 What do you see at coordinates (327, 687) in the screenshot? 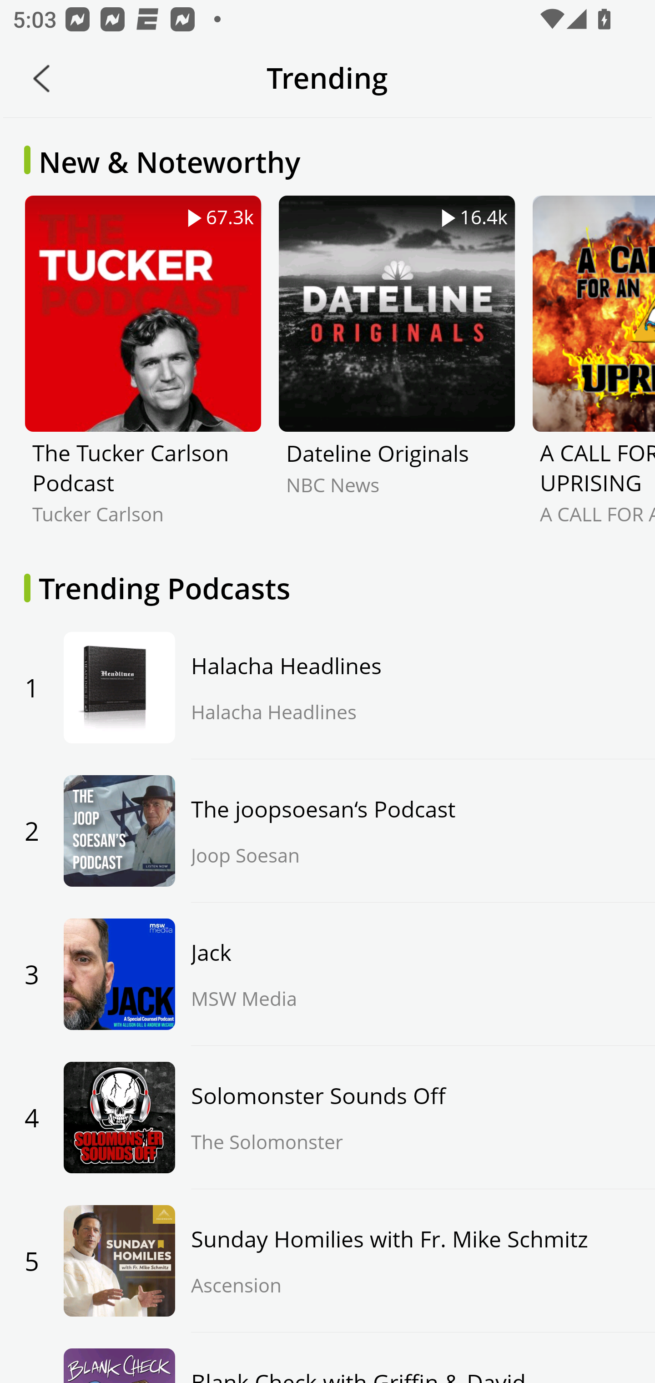
I see `1 Halacha Headlines Halacha Headlines` at bounding box center [327, 687].